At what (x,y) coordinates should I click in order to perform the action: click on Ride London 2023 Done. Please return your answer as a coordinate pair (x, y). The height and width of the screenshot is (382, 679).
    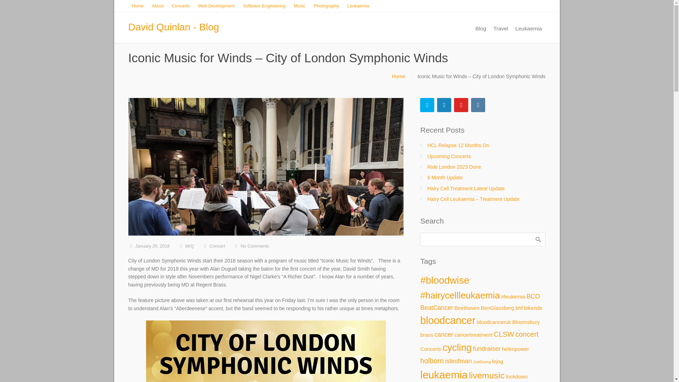
    Looking at the image, I should click on (454, 167).